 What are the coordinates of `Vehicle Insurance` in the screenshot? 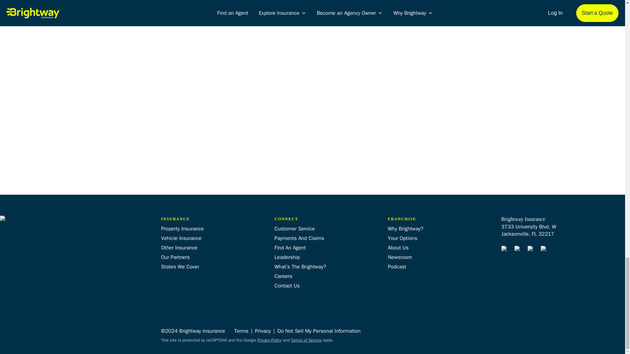 It's located at (181, 238).